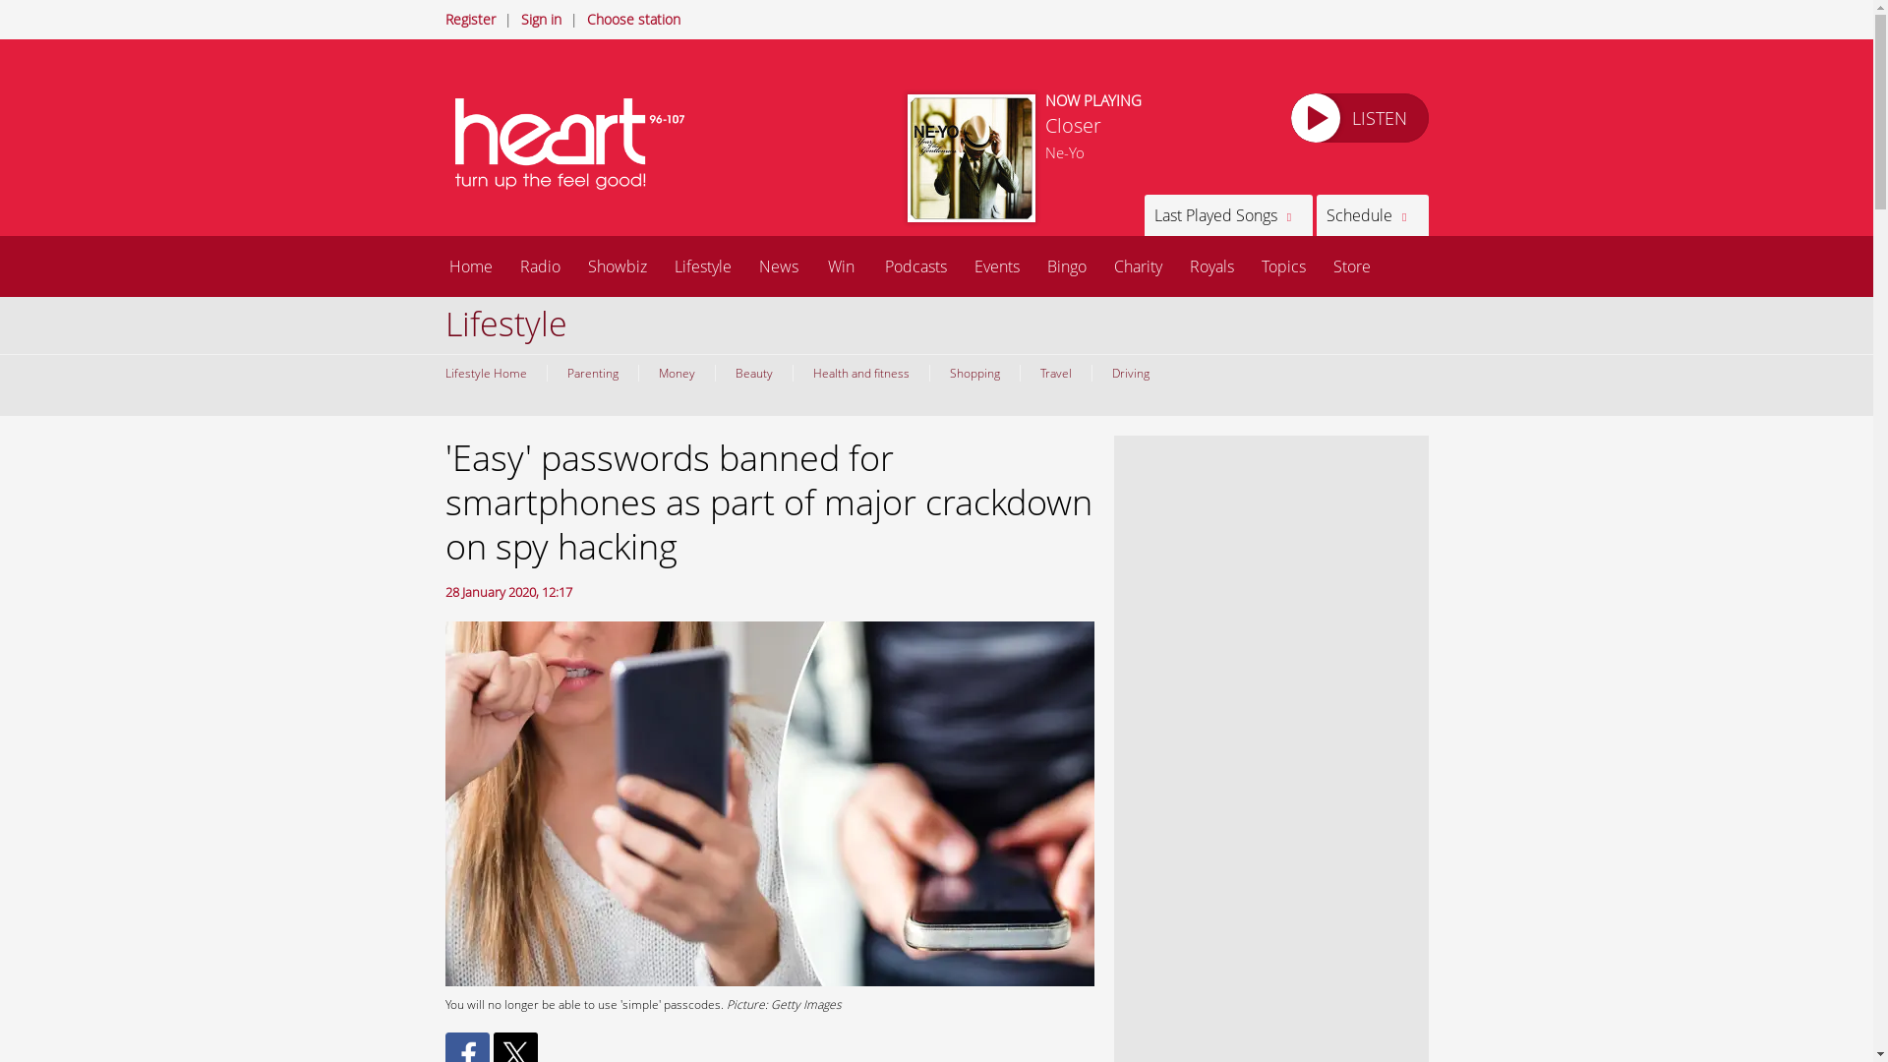  Describe the element at coordinates (675, 373) in the screenshot. I see `Money` at that location.